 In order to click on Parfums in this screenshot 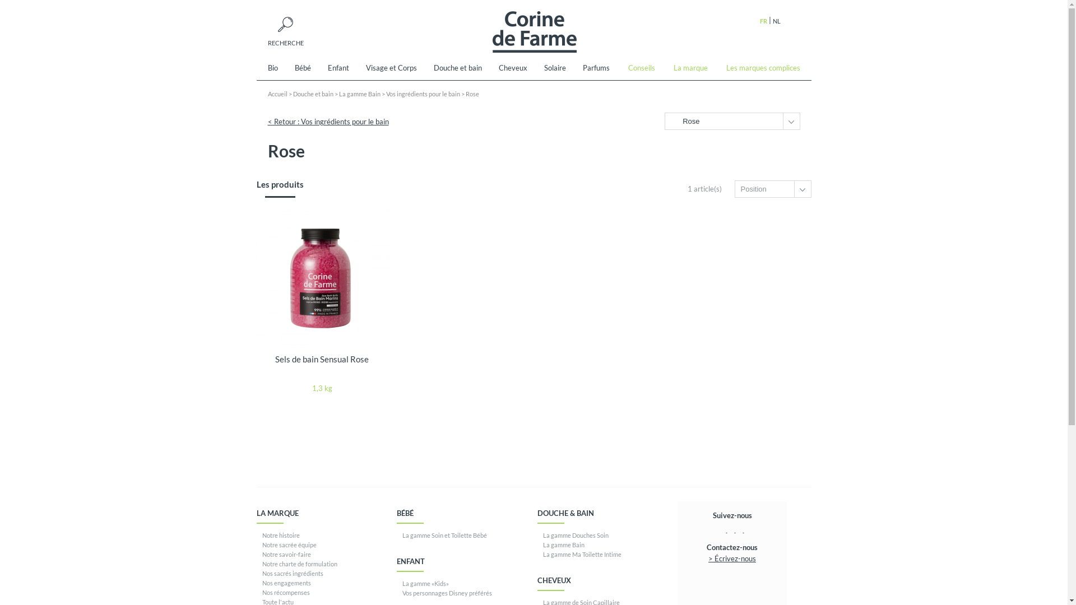, I will do `click(596, 69)`.